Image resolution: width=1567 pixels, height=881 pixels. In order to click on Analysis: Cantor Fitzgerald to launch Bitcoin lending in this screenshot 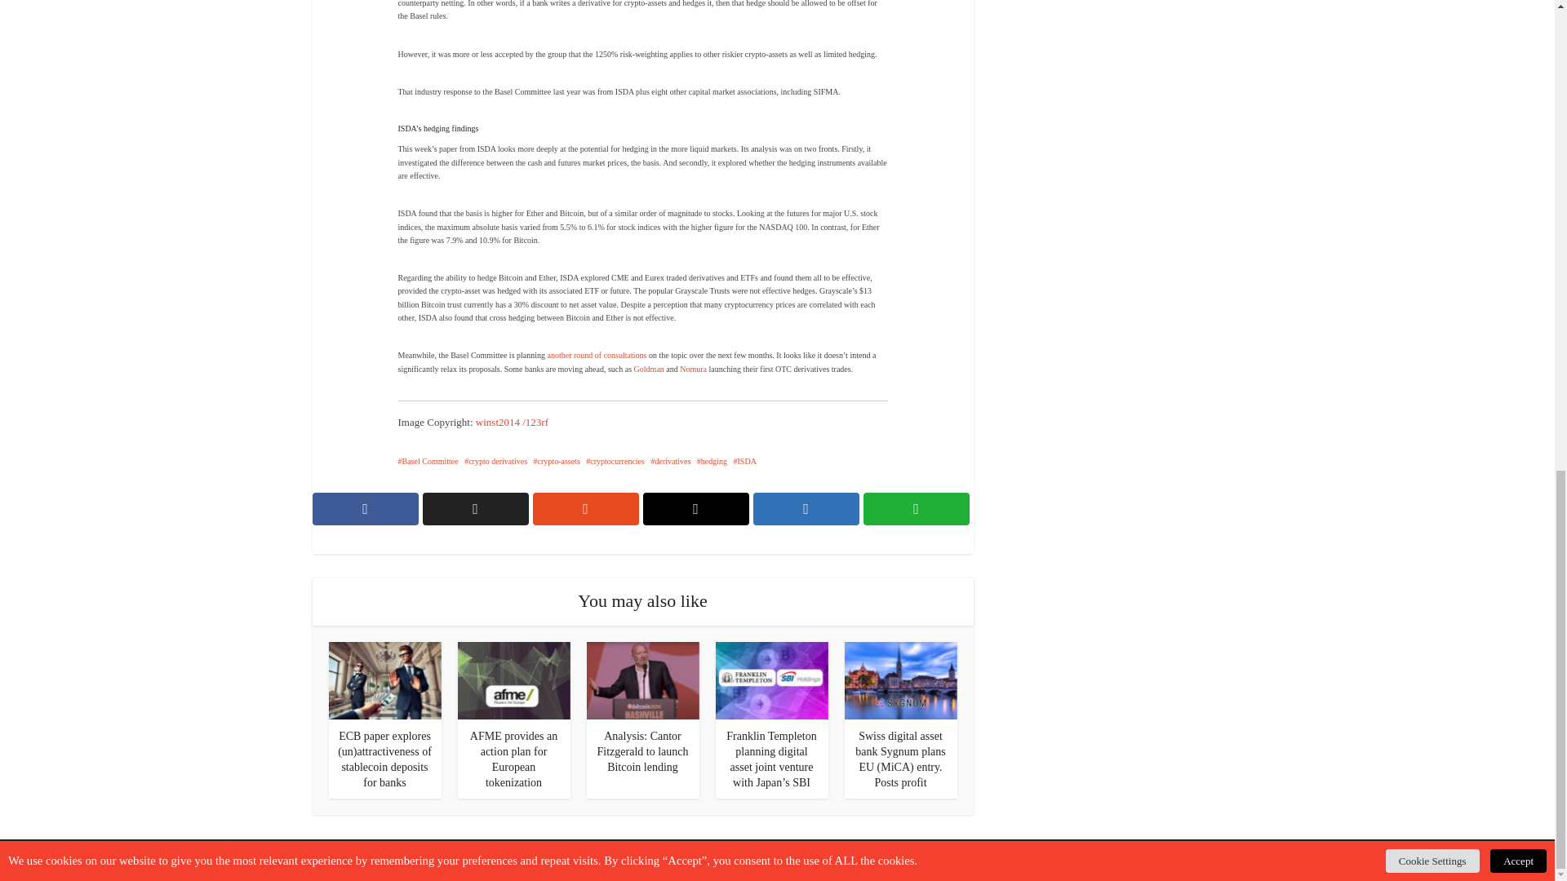, I will do `click(642, 680)`.